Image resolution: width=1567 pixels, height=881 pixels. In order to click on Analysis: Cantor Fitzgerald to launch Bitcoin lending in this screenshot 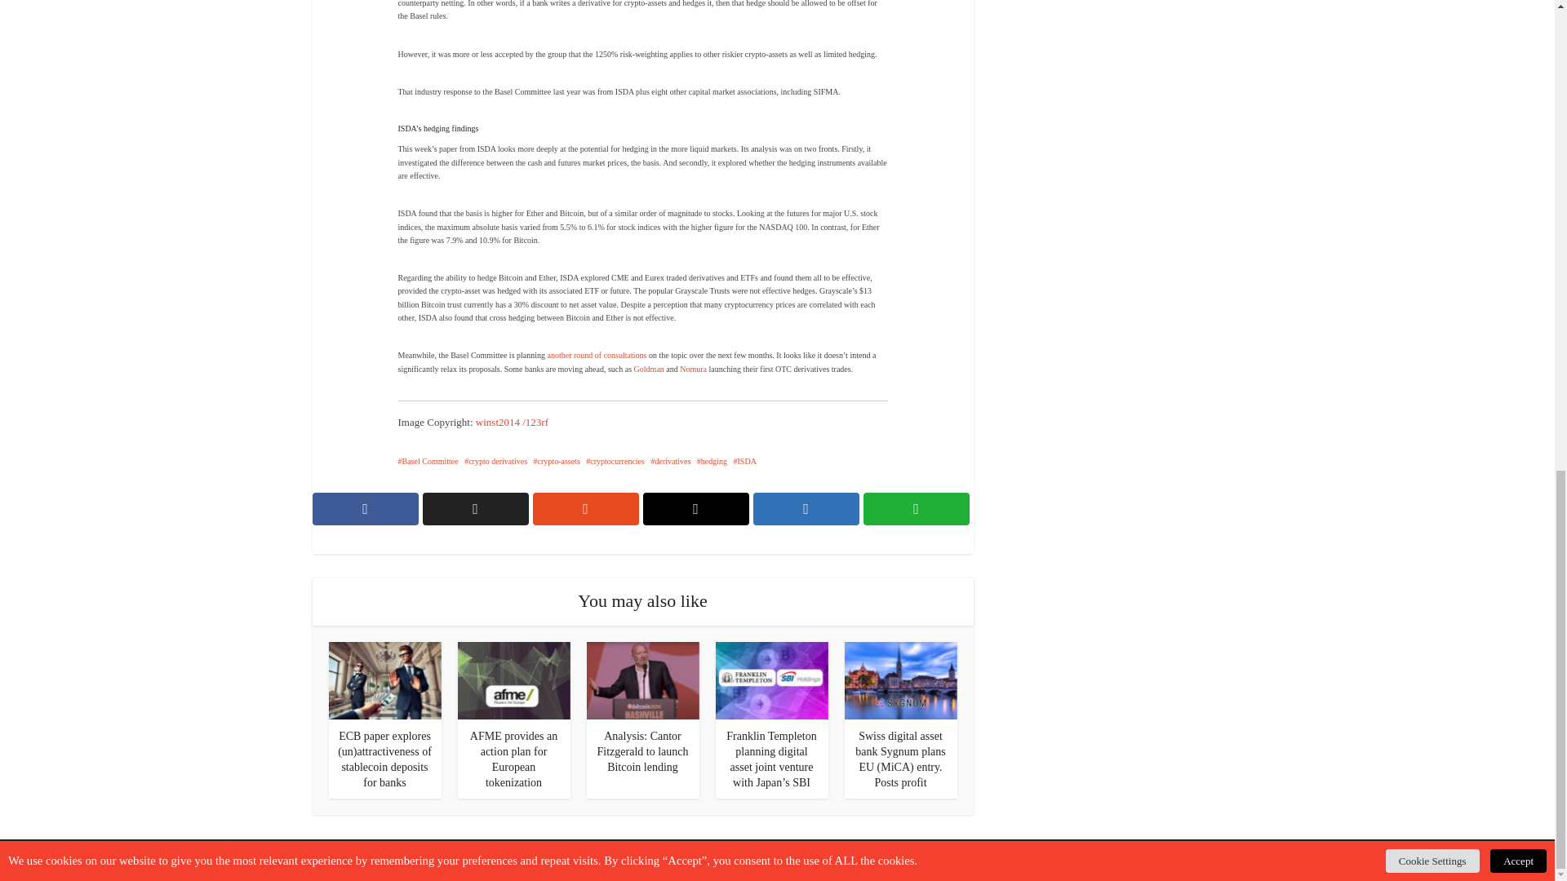, I will do `click(642, 680)`.